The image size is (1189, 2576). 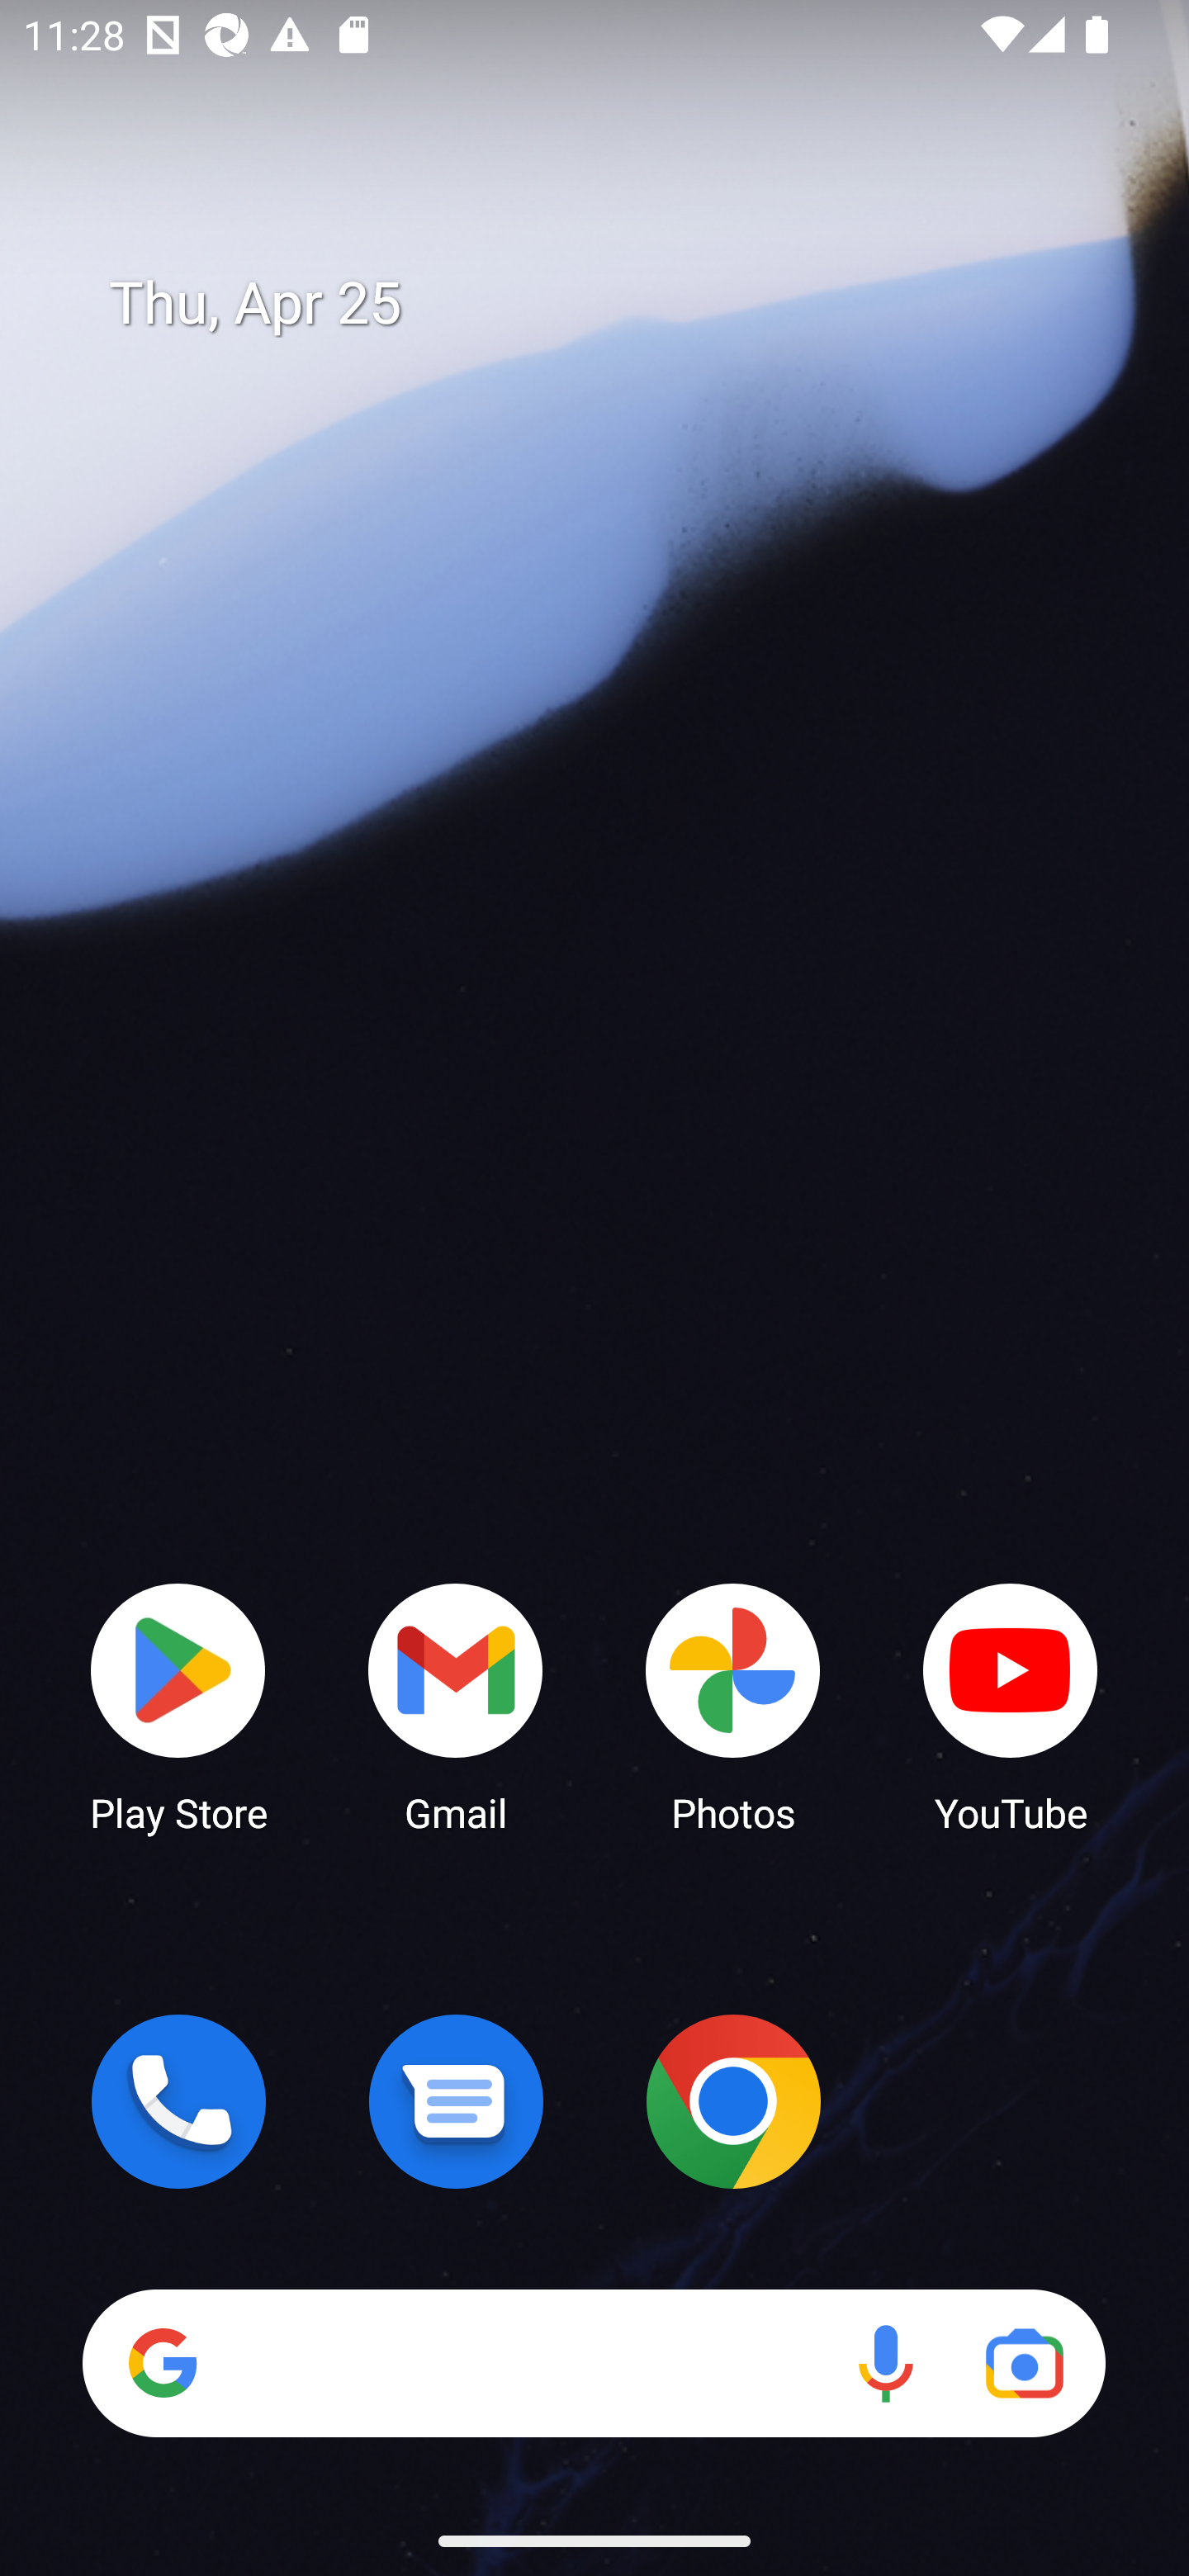 I want to click on Messages, so click(x=456, y=2101).